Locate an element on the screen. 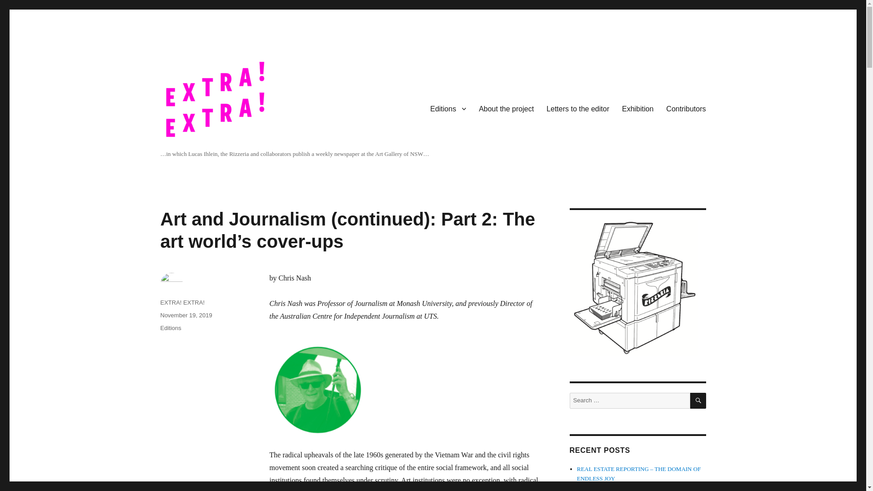 The image size is (873, 491). EXTRA! EXTRA! is located at coordinates (182, 302).